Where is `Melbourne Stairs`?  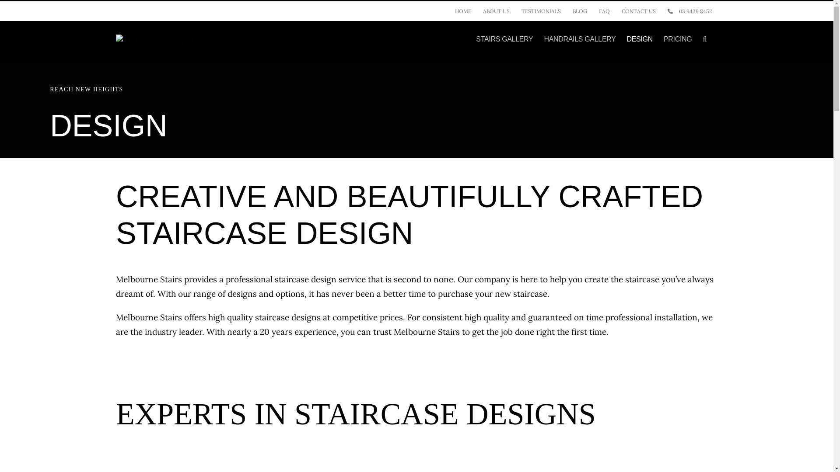 Melbourne Stairs is located at coordinates (149, 279).